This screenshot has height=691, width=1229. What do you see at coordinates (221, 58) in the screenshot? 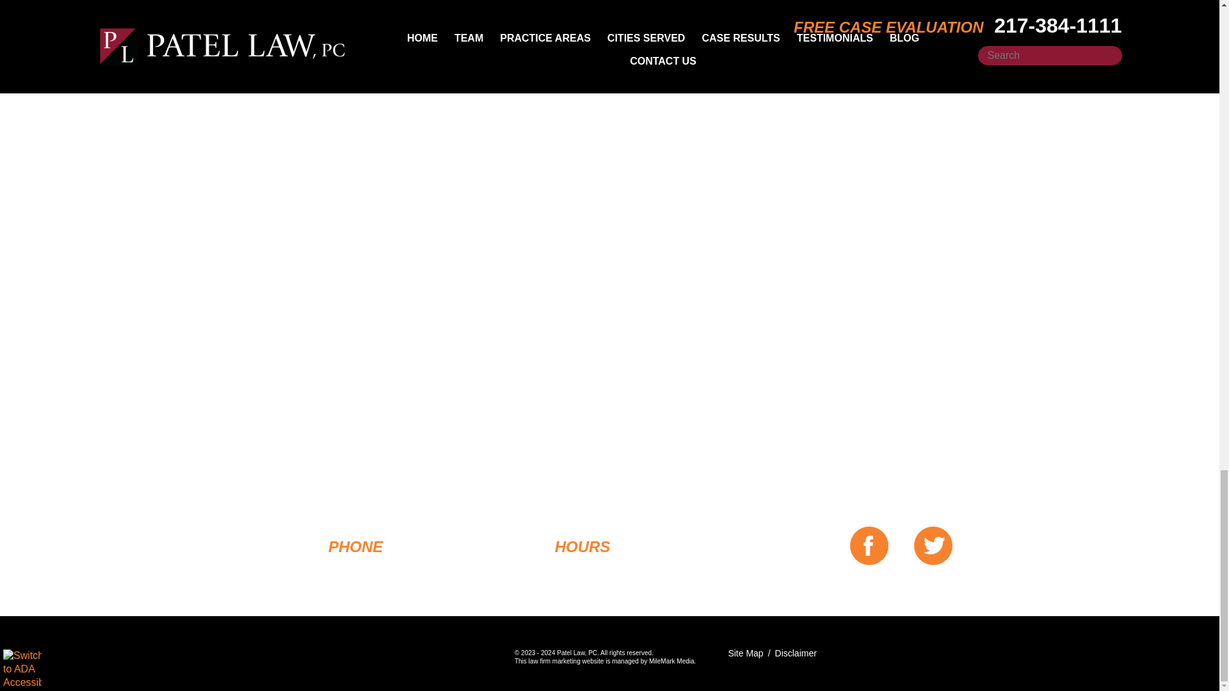
I see `Facebook` at bounding box center [221, 58].